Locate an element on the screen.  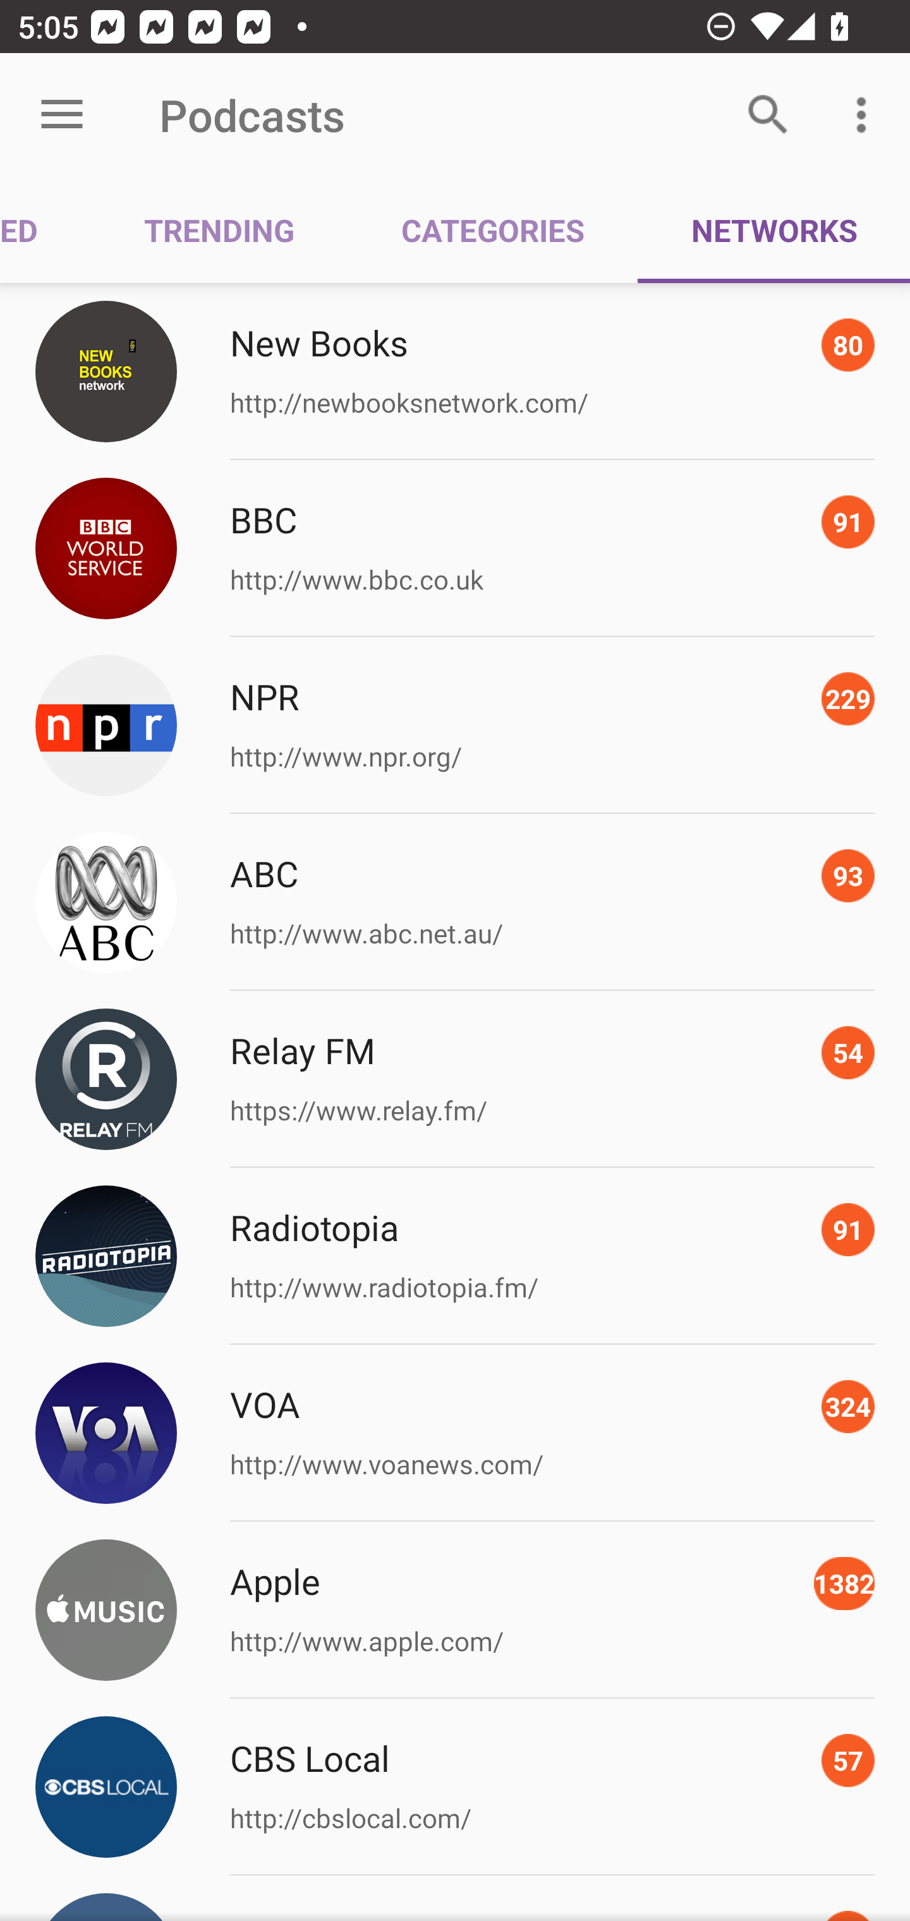
Picture NPR 229 http://www.npr.org/ is located at coordinates (455, 725).